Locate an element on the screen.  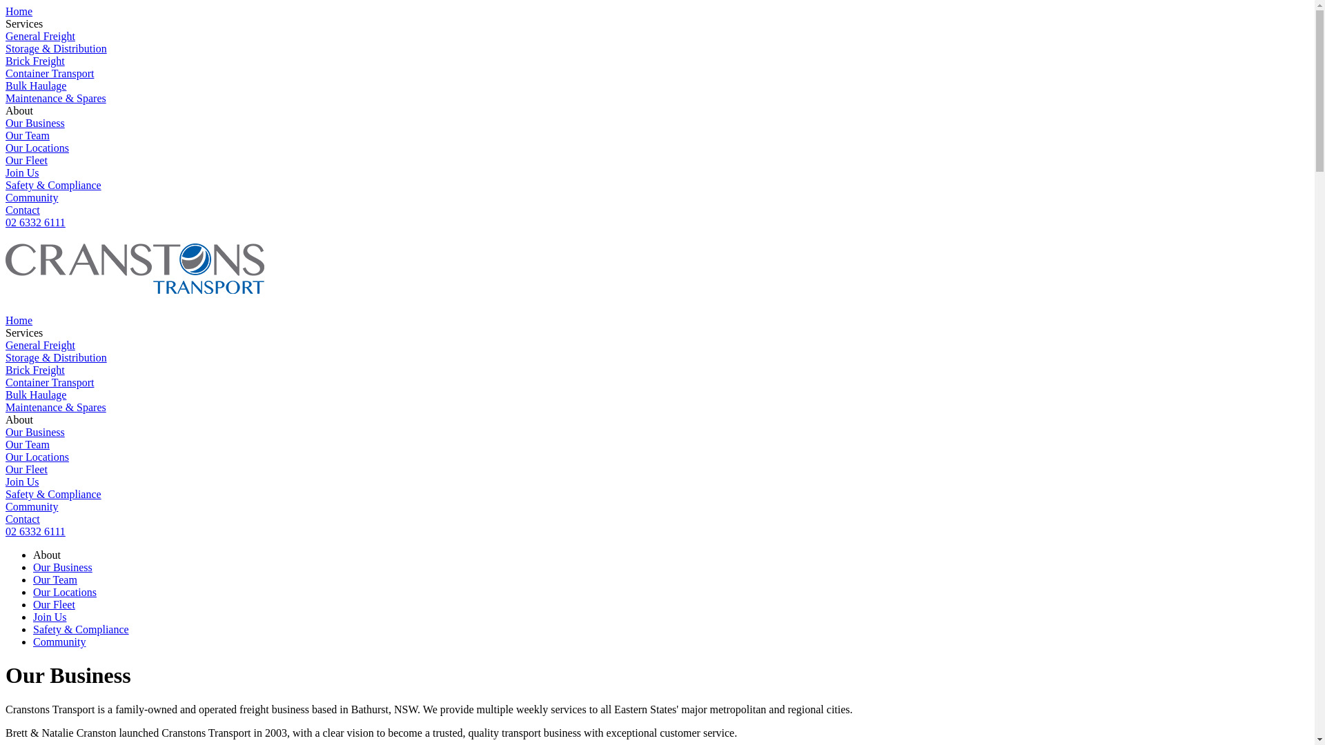
02 6332 6111 is located at coordinates (36, 531).